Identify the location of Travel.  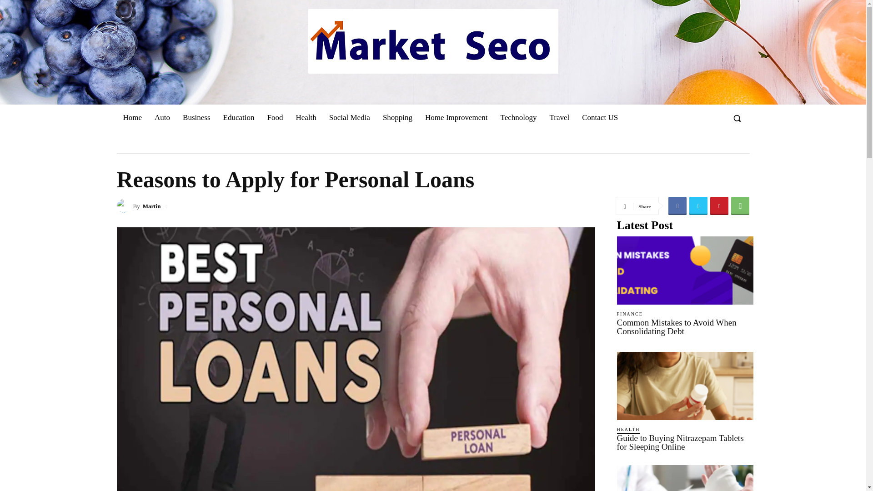
(559, 118).